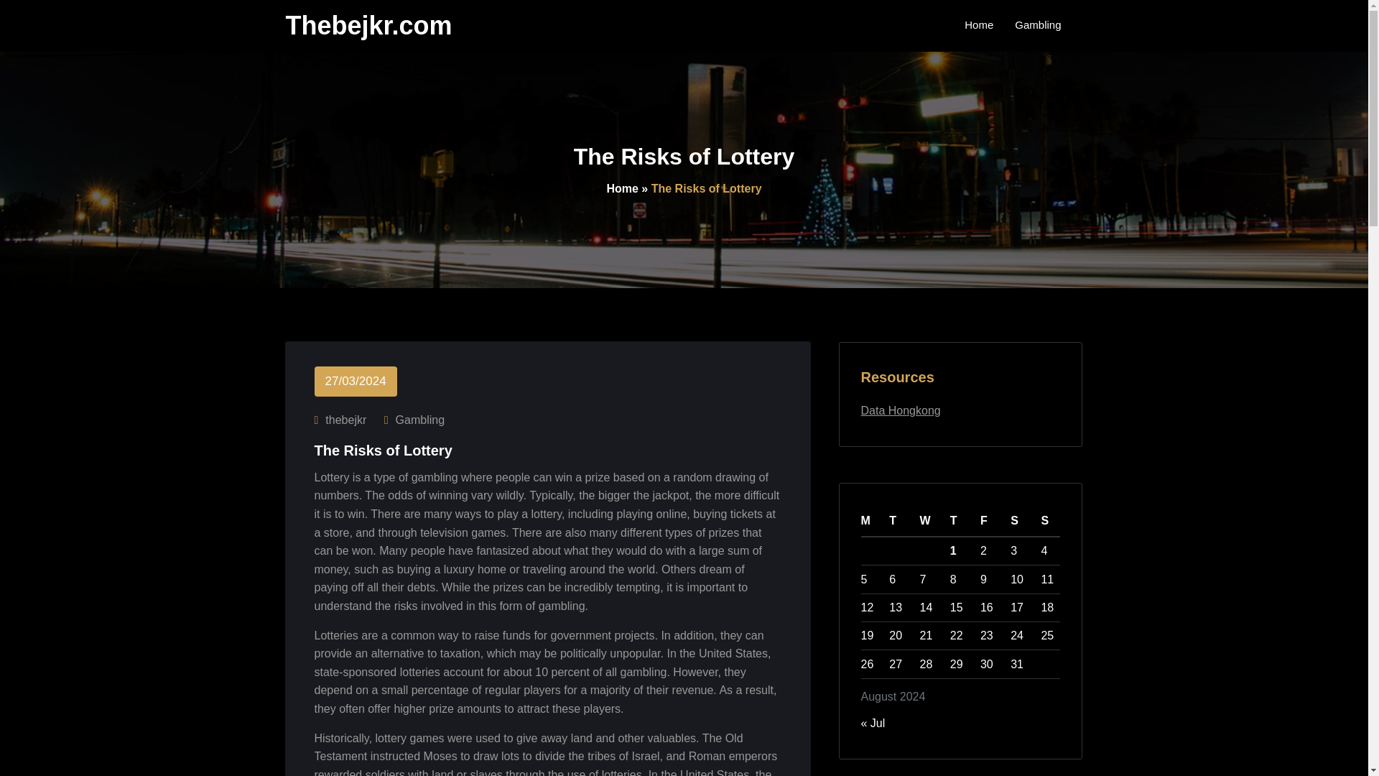  I want to click on Wednesday, so click(929, 522).